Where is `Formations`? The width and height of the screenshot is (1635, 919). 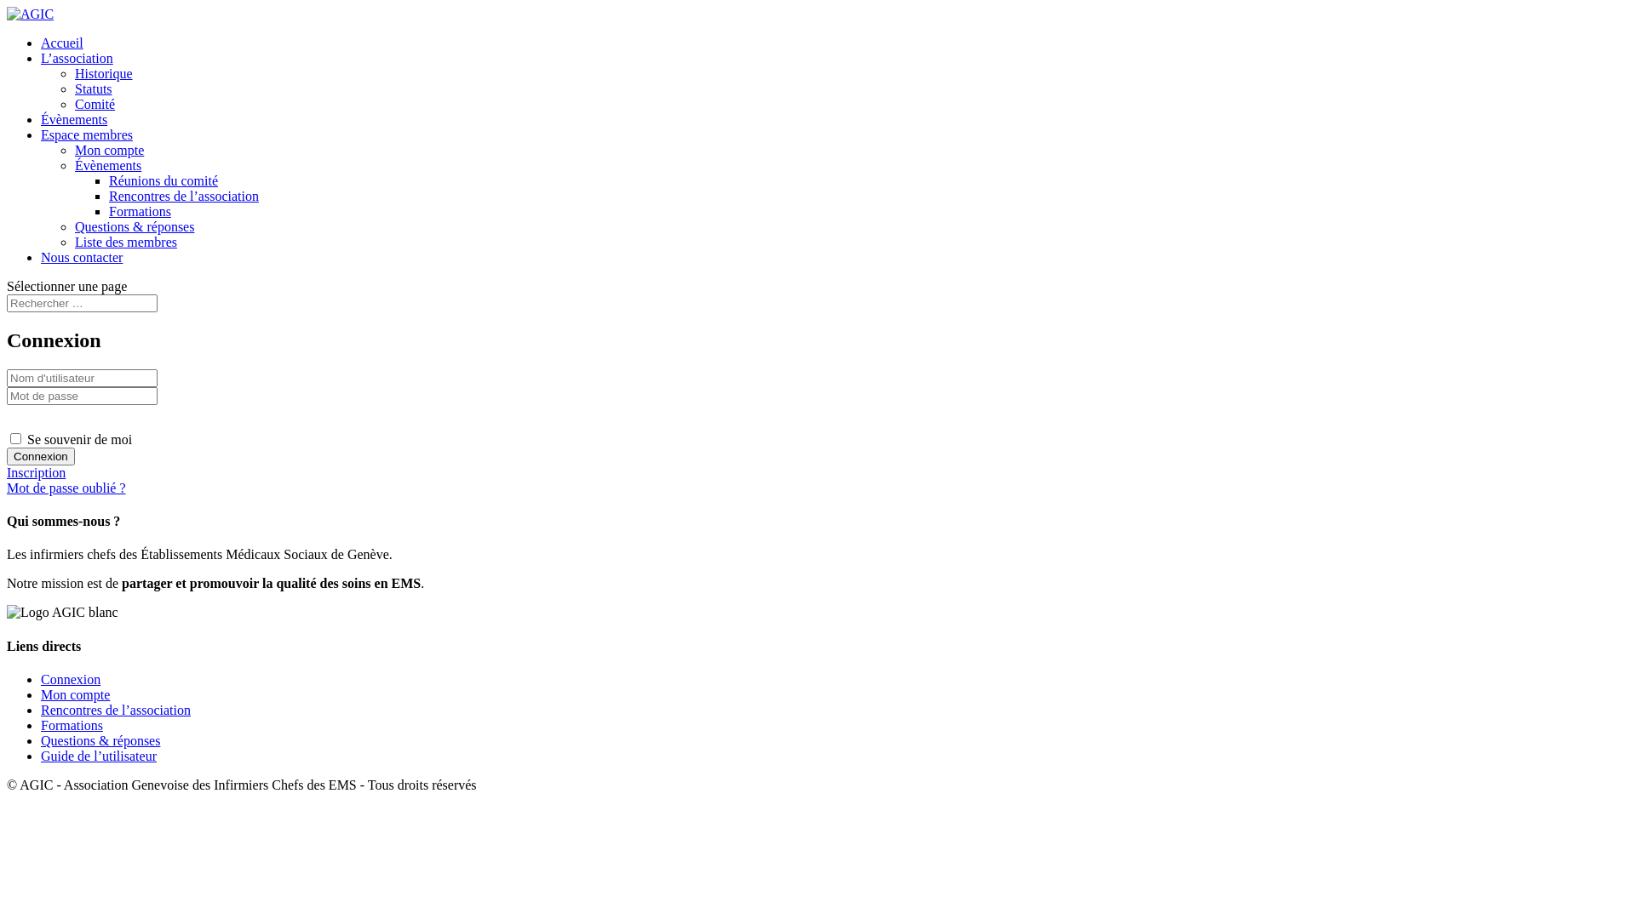
Formations is located at coordinates (140, 211).